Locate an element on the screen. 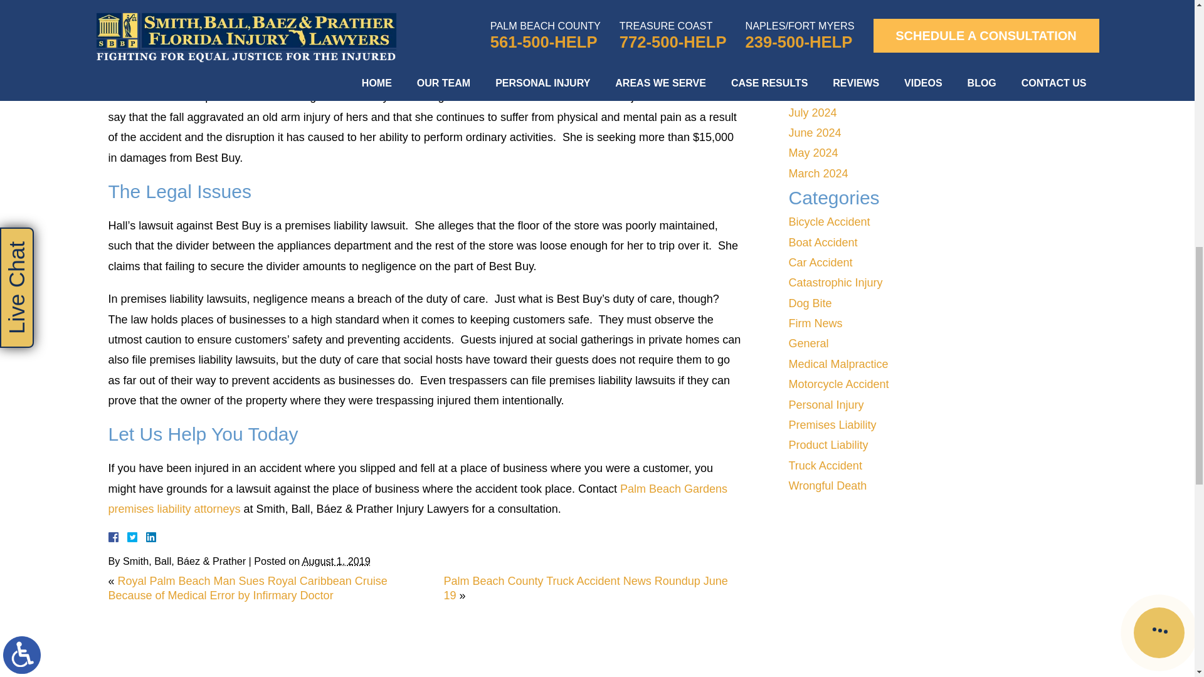  Facebook is located at coordinates (128, 537).